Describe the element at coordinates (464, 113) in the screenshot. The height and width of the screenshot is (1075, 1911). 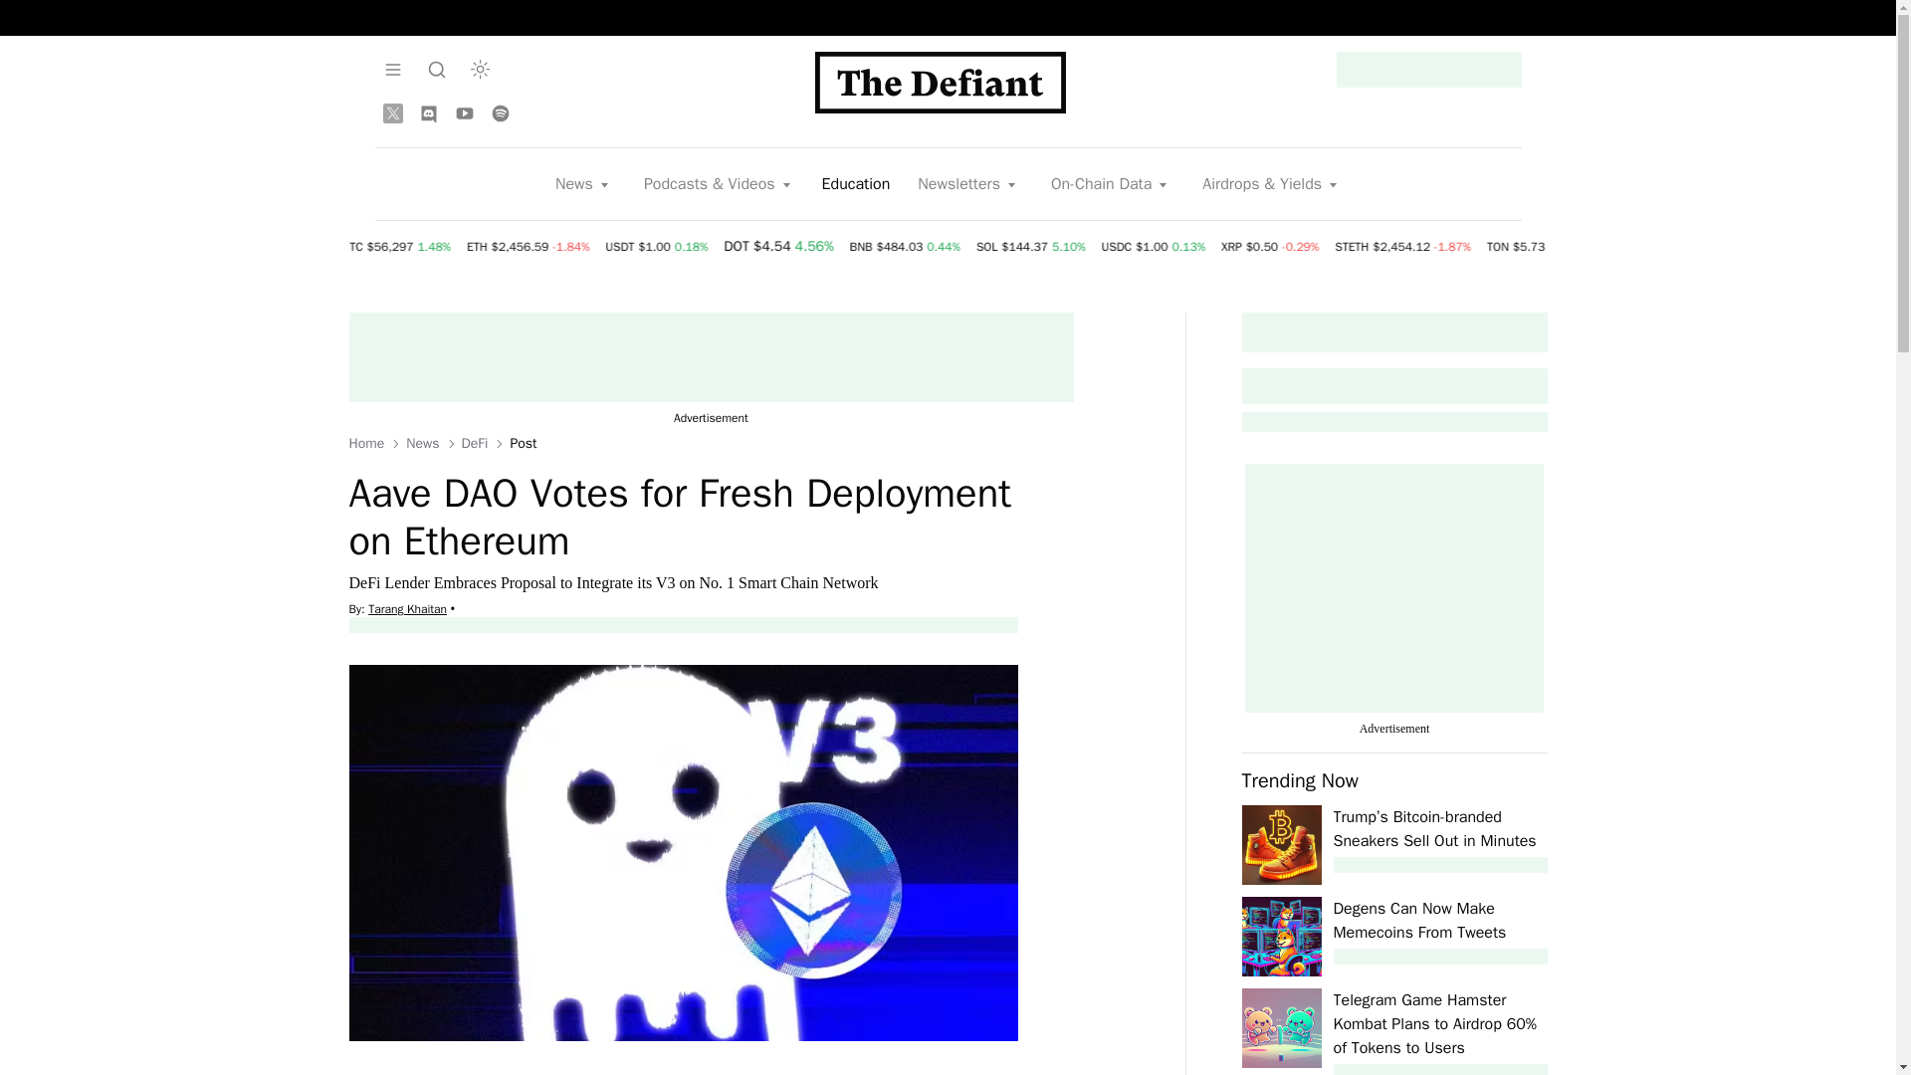
I see `YouTube` at that location.